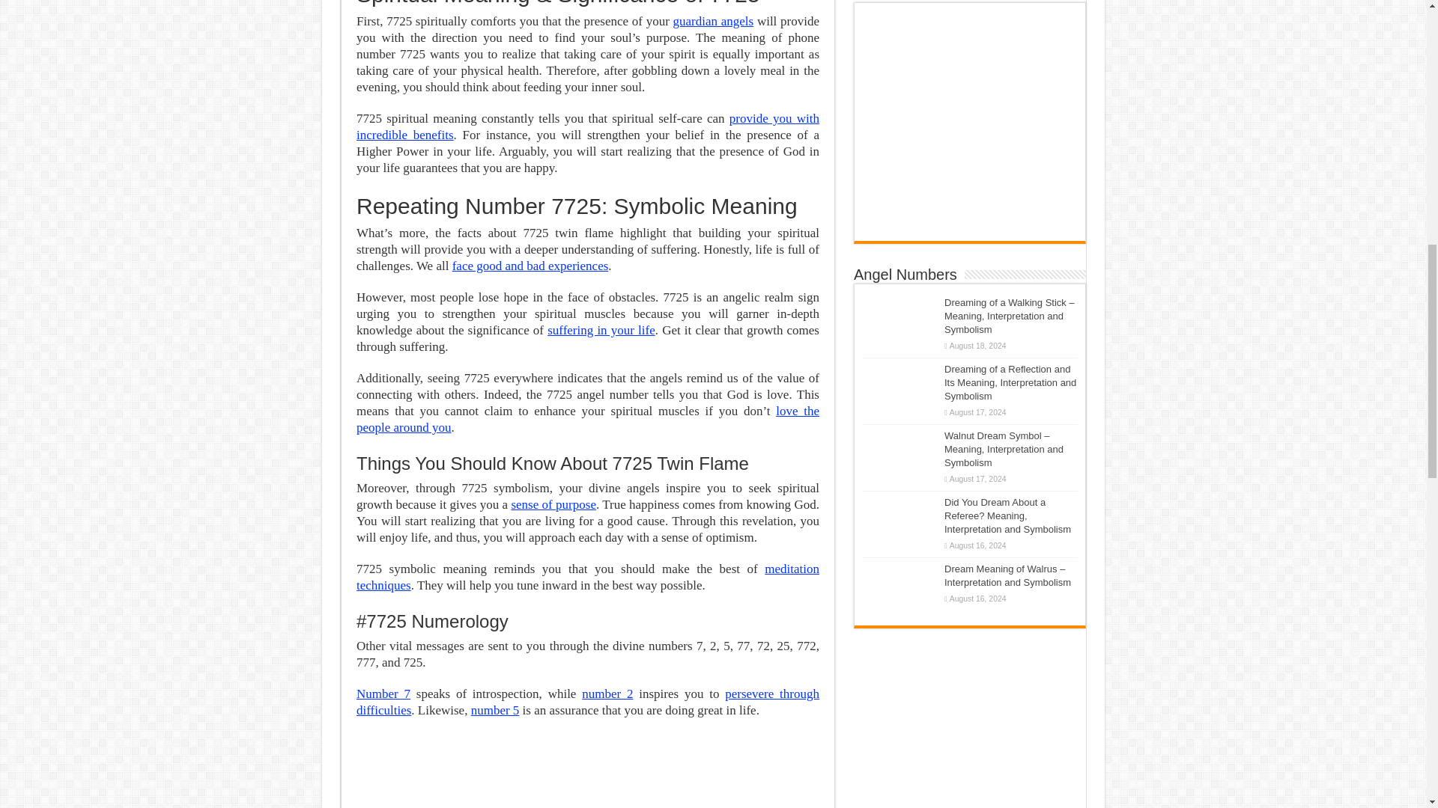  Describe the element at coordinates (588, 127) in the screenshot. I see `provide you with incredible benefits` at that location.